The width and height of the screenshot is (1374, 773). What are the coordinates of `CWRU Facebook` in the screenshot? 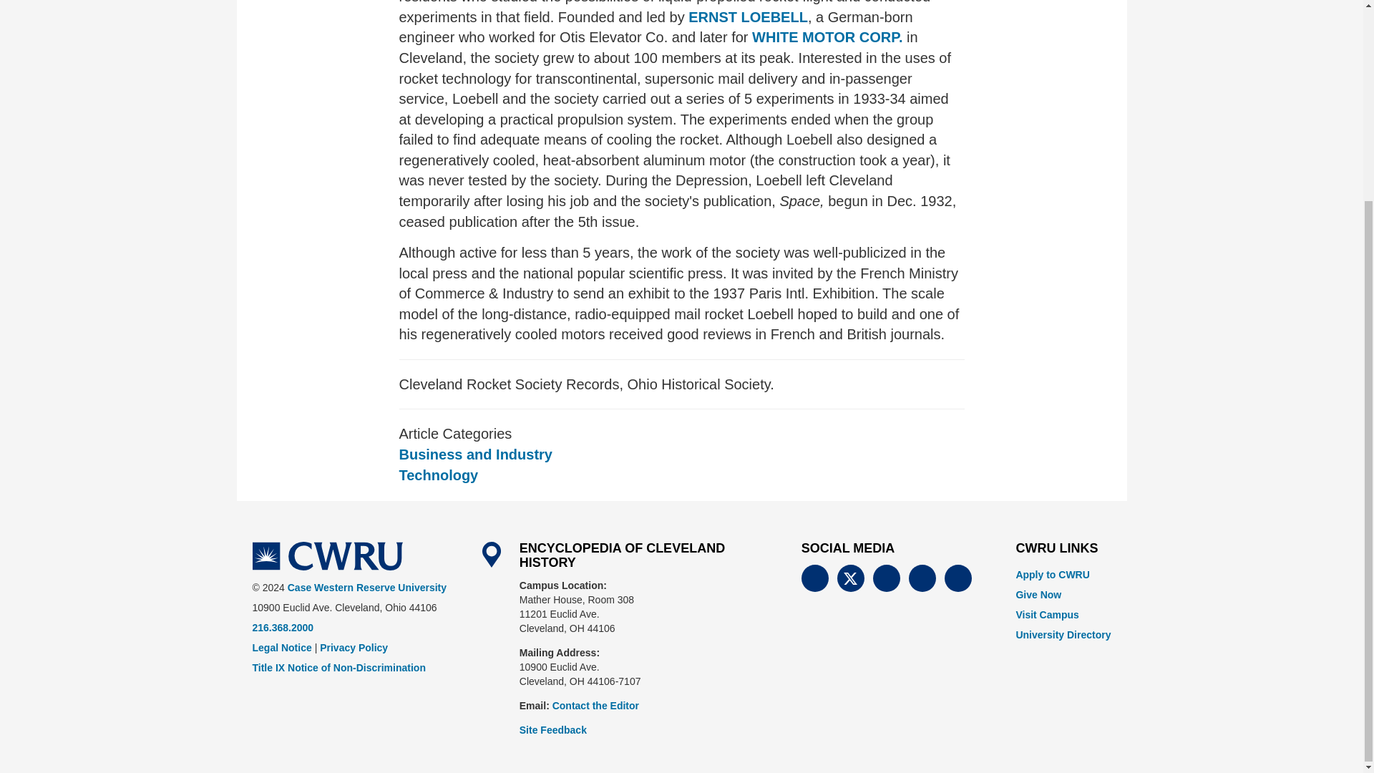 It's located at (814, 578).